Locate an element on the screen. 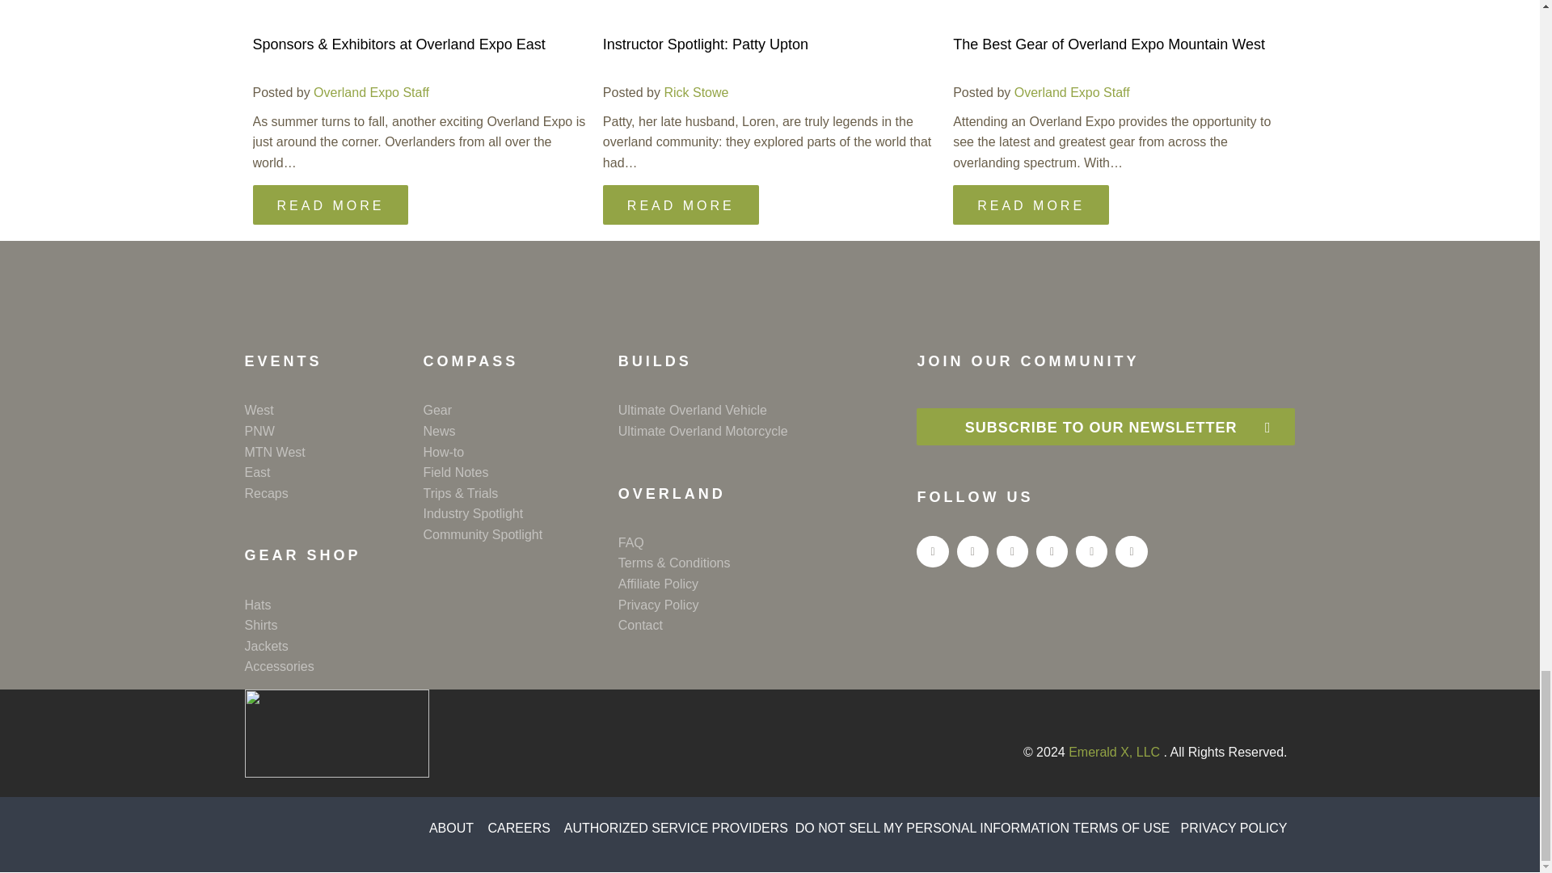 The image size is (1552, 873). Rick Stowe is located at coordinates (695, 92).